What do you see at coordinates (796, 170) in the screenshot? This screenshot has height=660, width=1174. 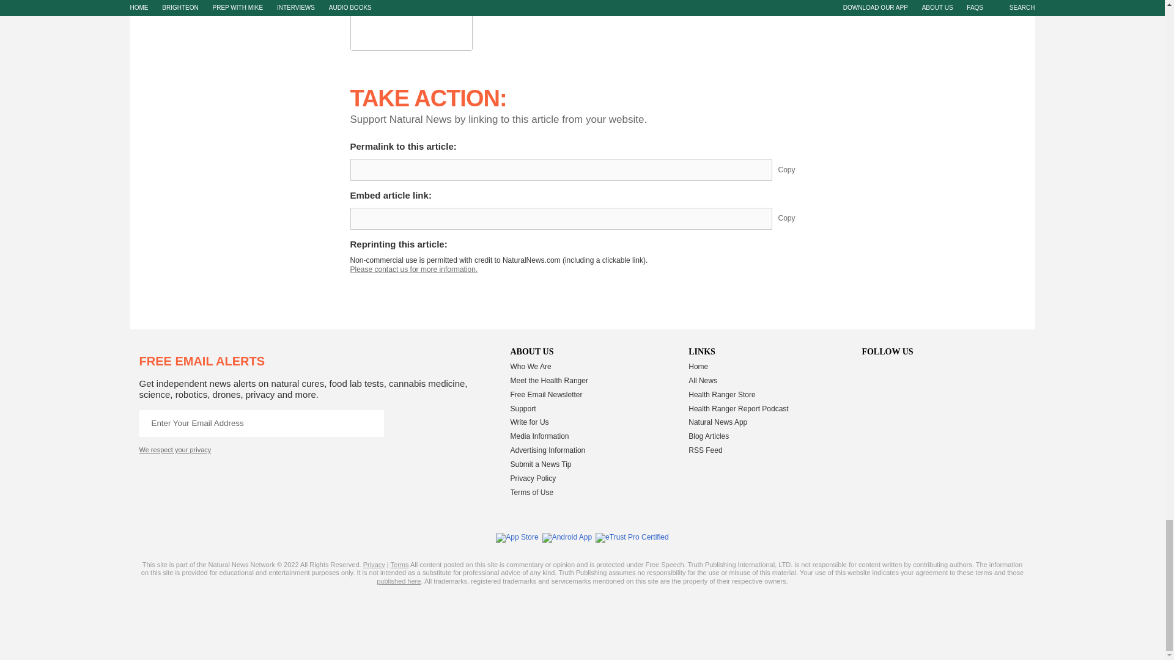 I see `Copy Permalink` at bounding box center [796, 170].